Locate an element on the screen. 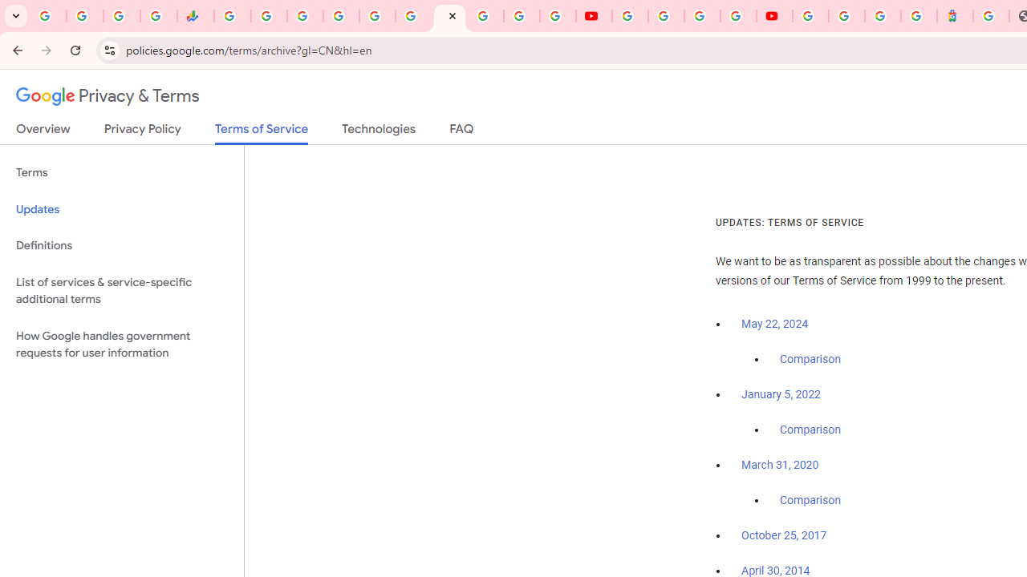 This screenshot has height=577, width=1027. Terms of Service is located at coordinates (262, 133).